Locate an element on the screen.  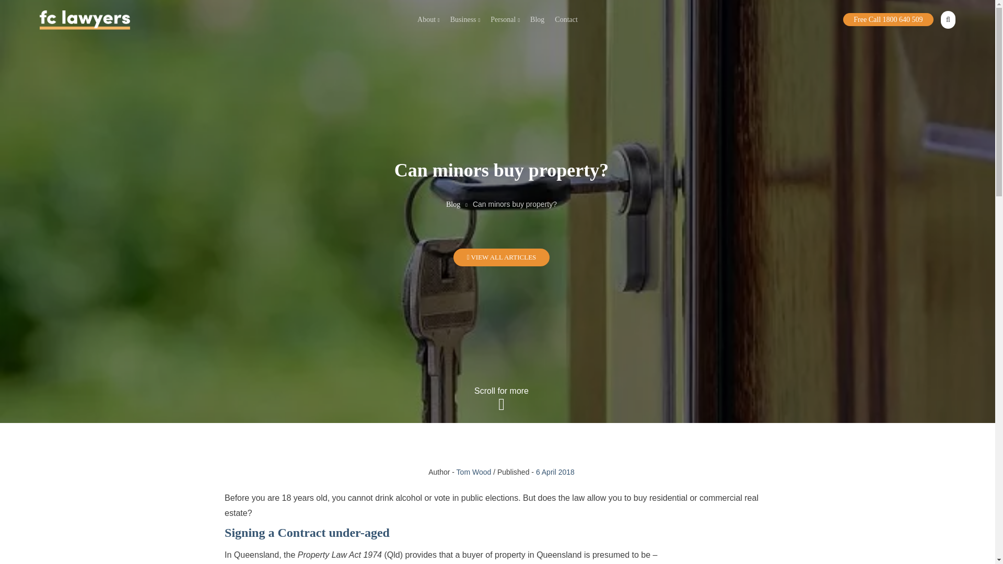
Free Call 1800 640 509 is located at coordinates (888, 19).